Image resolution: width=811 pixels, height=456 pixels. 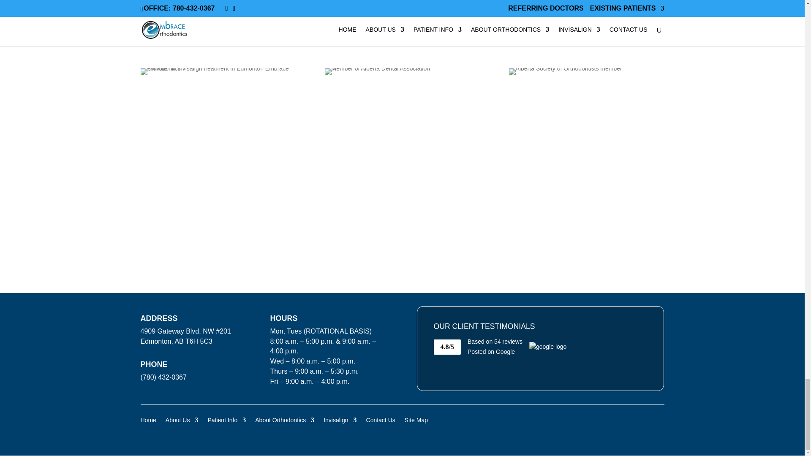 What do you see at coordinates (285, 418) in the screenshot?
I see `About Orthodontics` at bounding box center [285, 418].